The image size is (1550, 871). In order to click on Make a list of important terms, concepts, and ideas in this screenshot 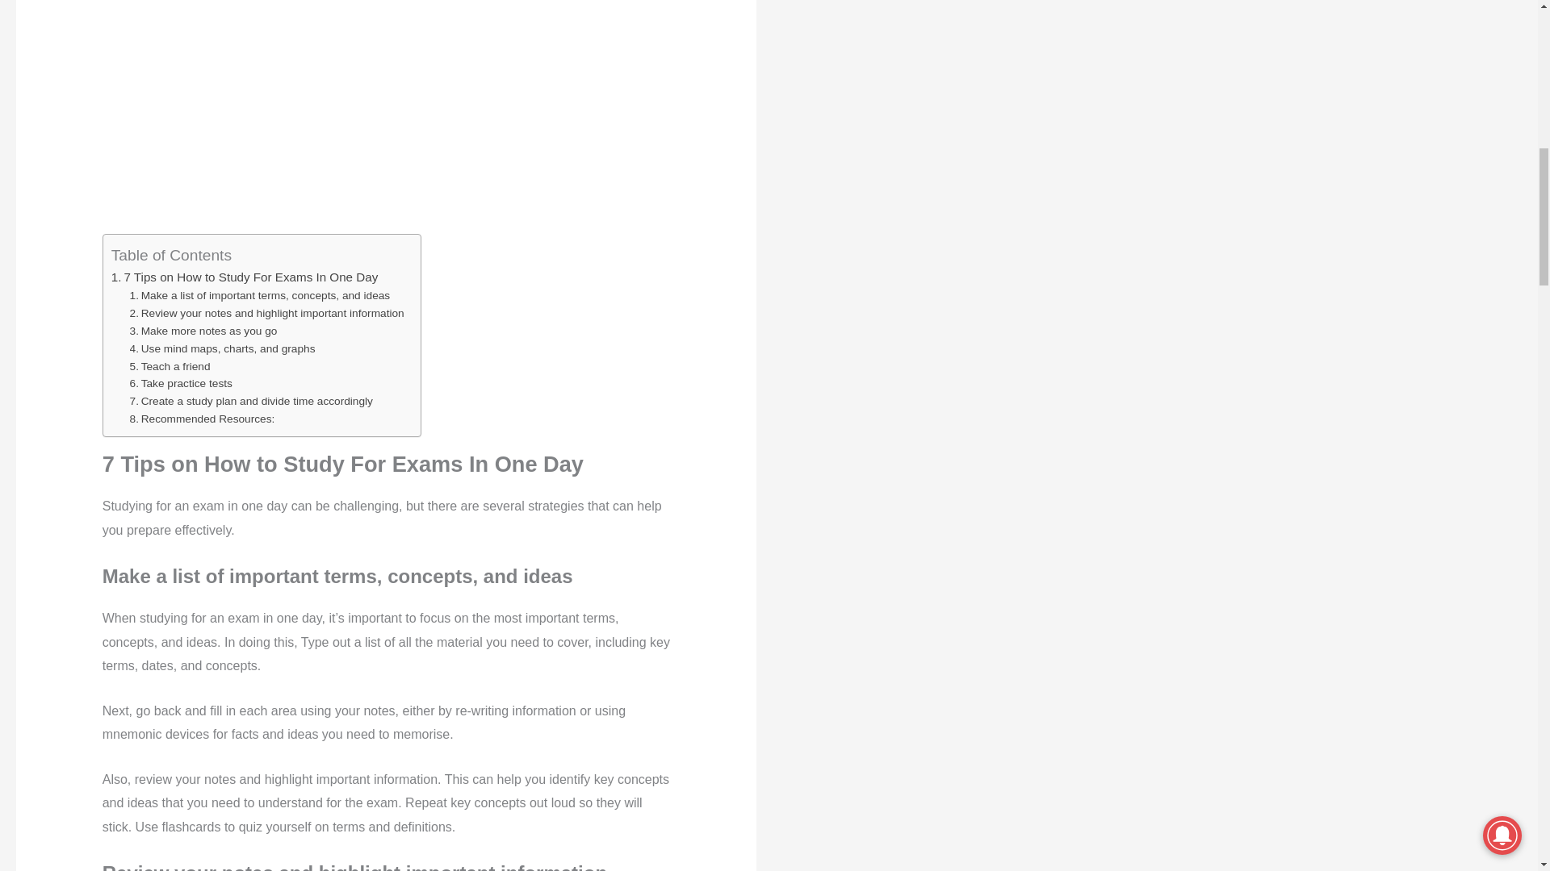, I will do `click(260, 296)`.